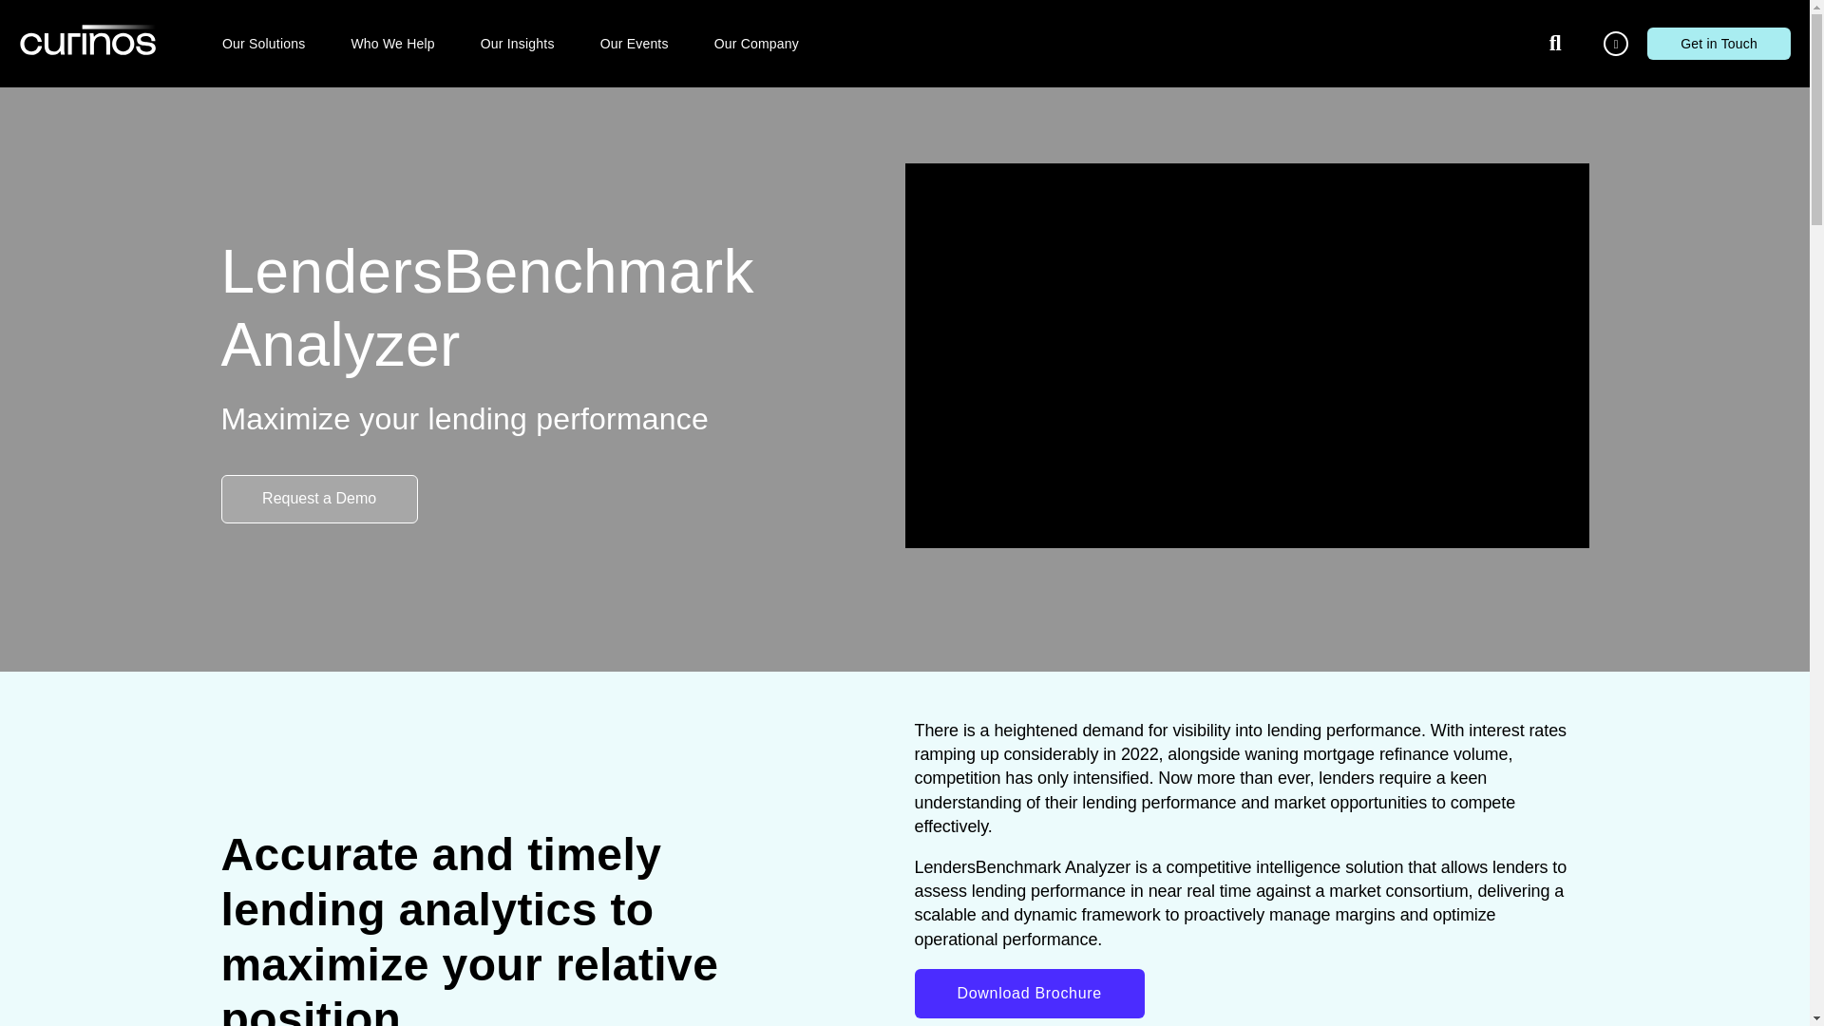  Describe the element at coordinates (1719, 44) in the screenshot. I see `Get in Touch` at that location.